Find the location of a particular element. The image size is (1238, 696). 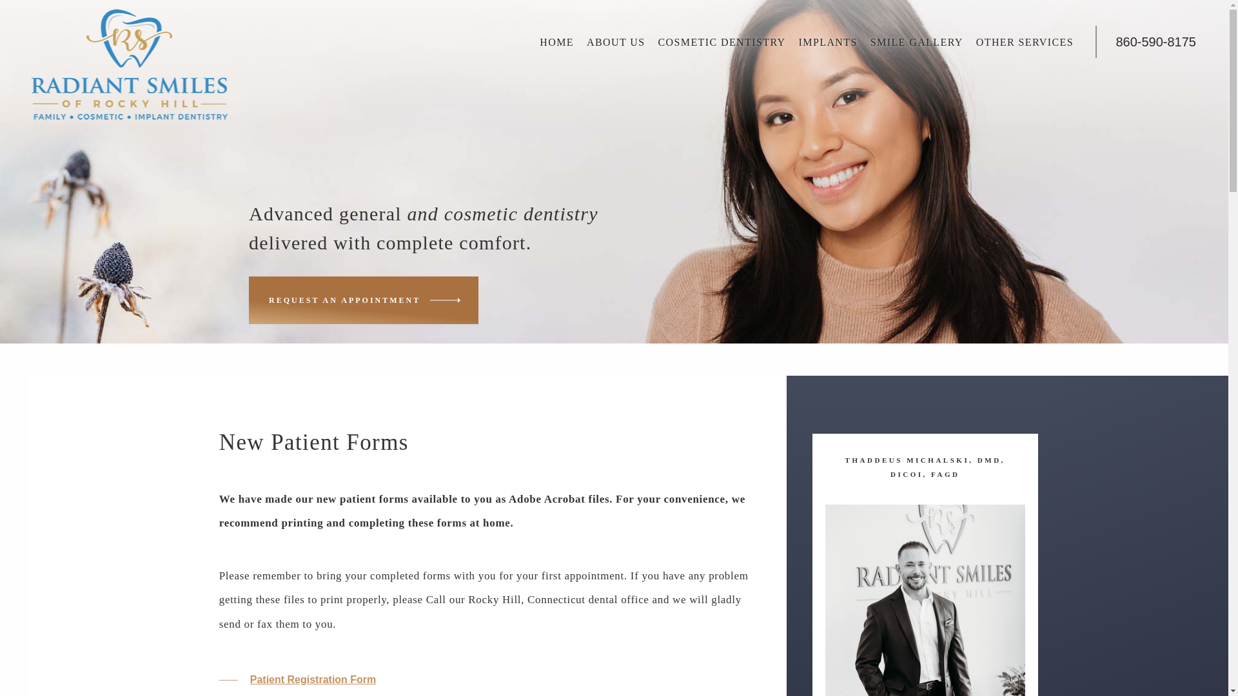

IMPLANTS is located at coordinates (828, 42).